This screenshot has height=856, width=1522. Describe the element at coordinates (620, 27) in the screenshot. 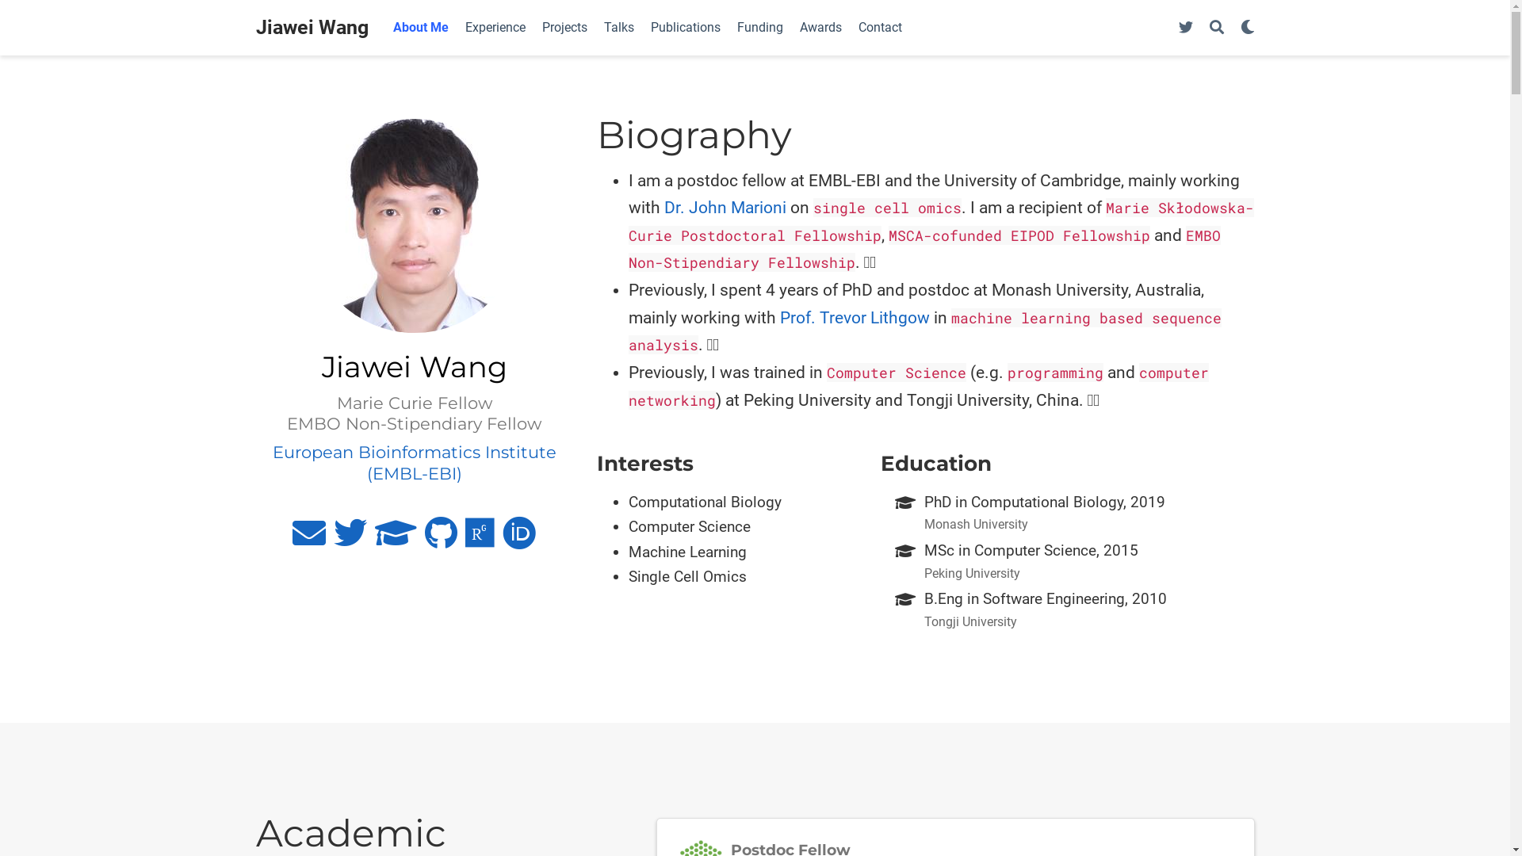

I see `Talks` at that location.